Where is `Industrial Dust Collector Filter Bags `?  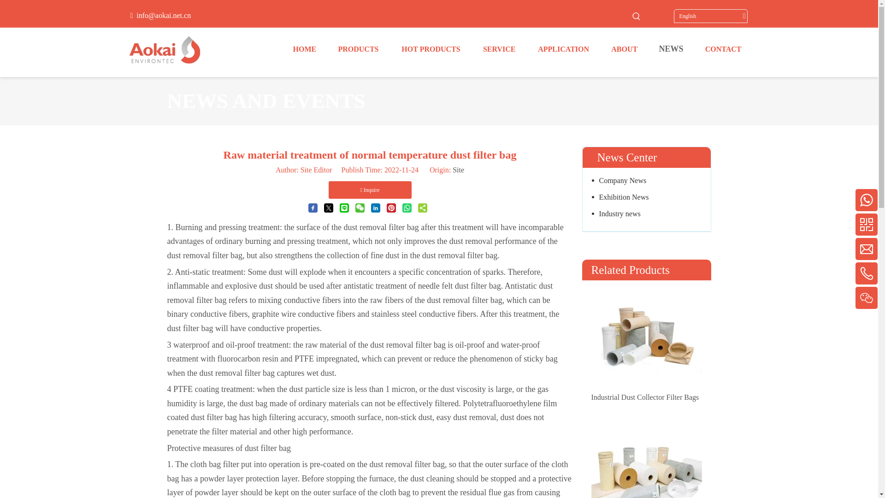 Industrial Dust Collector Filter Bags  is located at coordinates (646, 397).